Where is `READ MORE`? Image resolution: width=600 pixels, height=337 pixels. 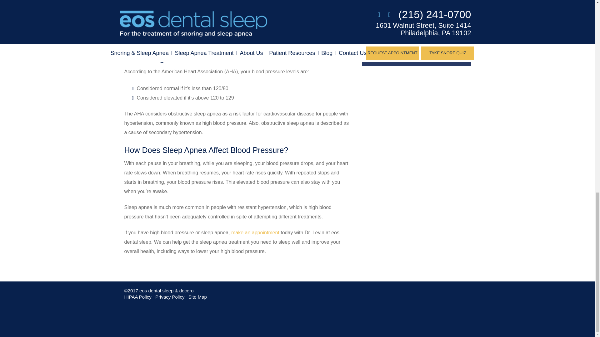 READ MORE is located at coordinates (416, 53).